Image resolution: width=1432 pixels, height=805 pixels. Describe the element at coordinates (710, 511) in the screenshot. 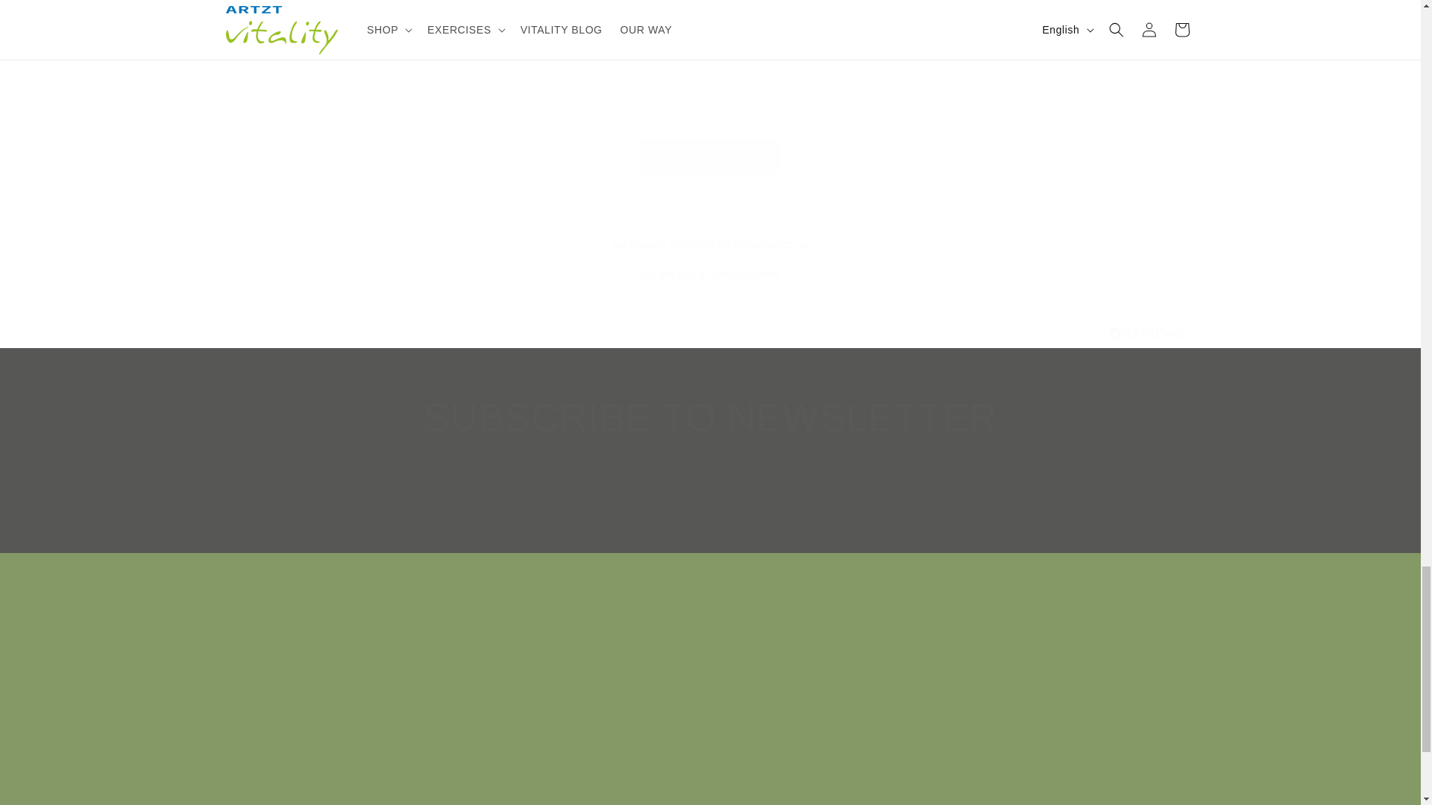

I see `Email` at that location.